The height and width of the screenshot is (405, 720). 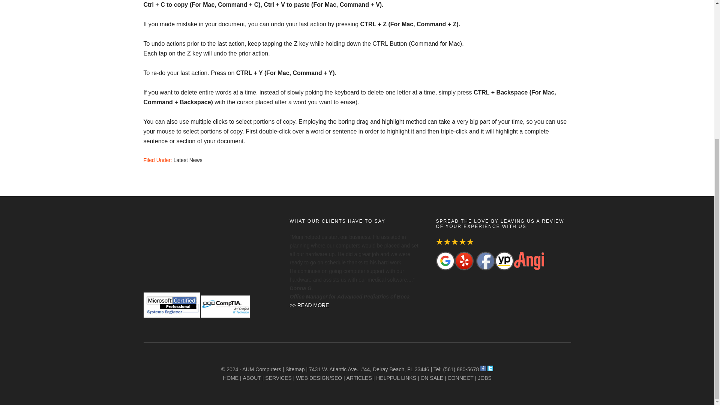 I want to click on HOME, so click(x=230, y=378).